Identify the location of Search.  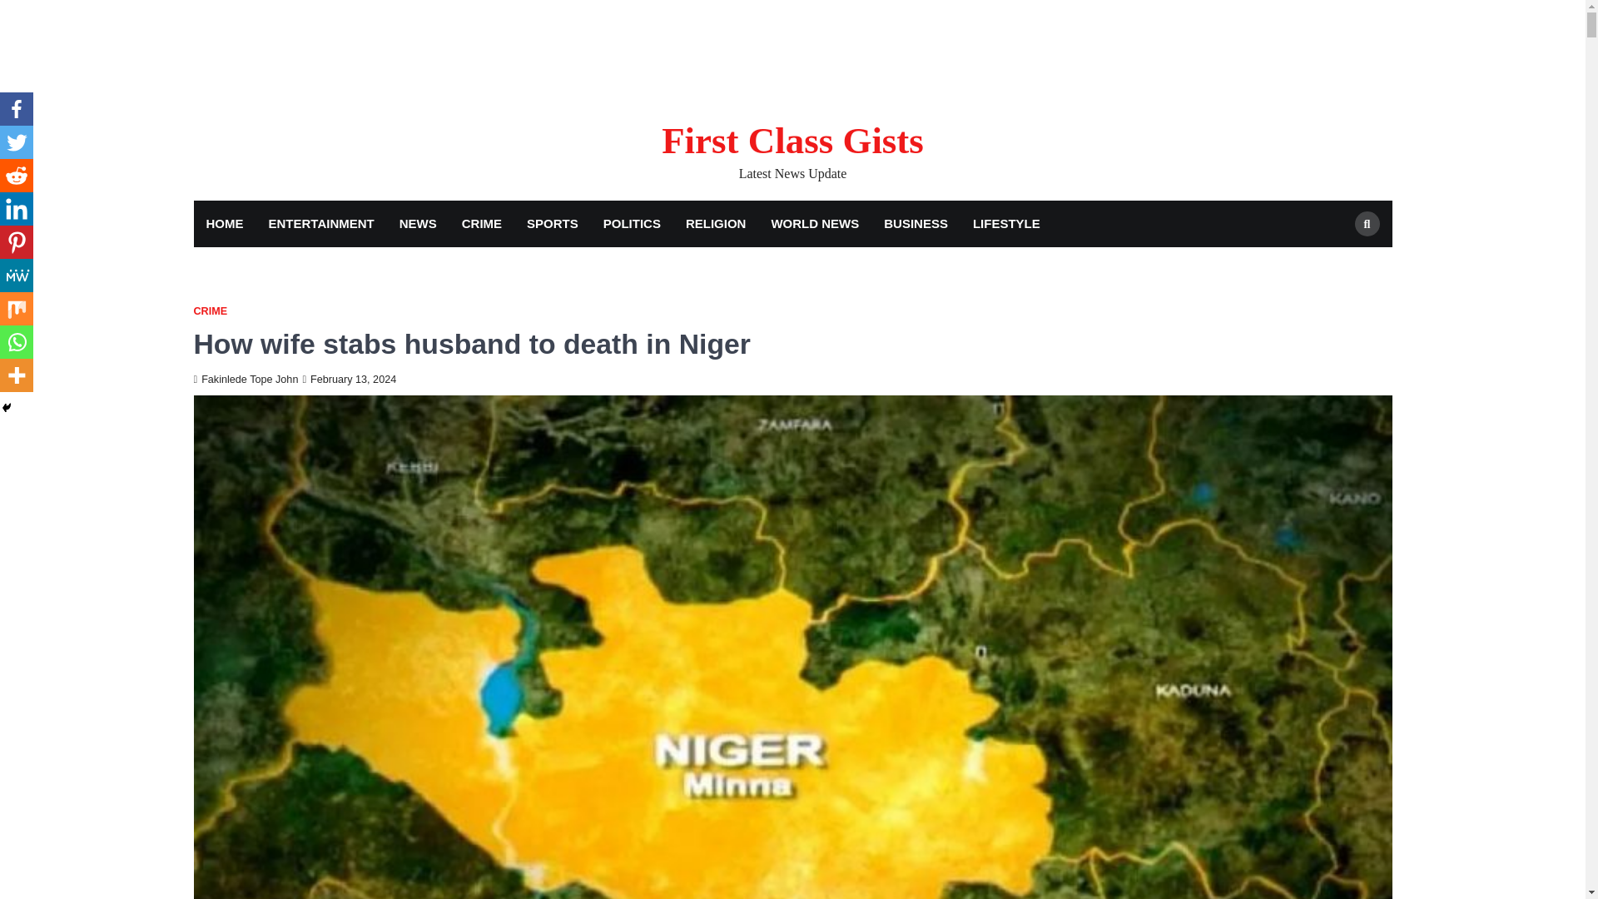
(1367, 223).